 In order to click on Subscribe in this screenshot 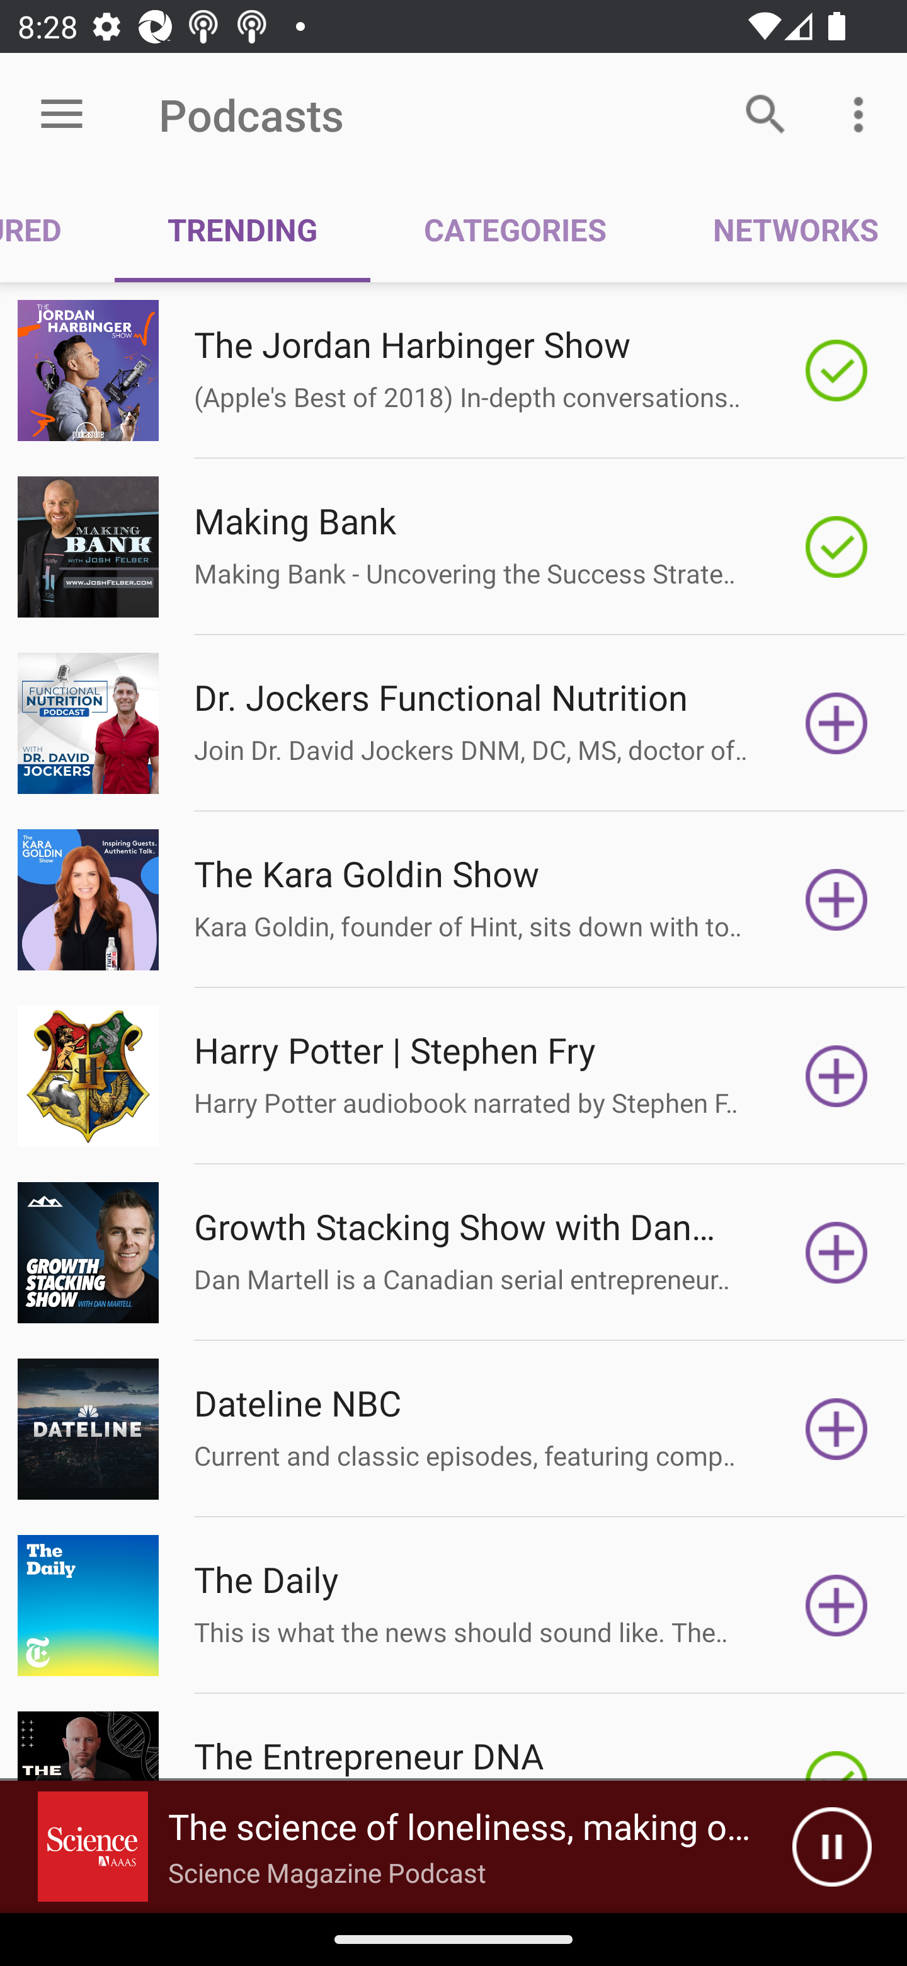, I will do `click(836, 1429)`.